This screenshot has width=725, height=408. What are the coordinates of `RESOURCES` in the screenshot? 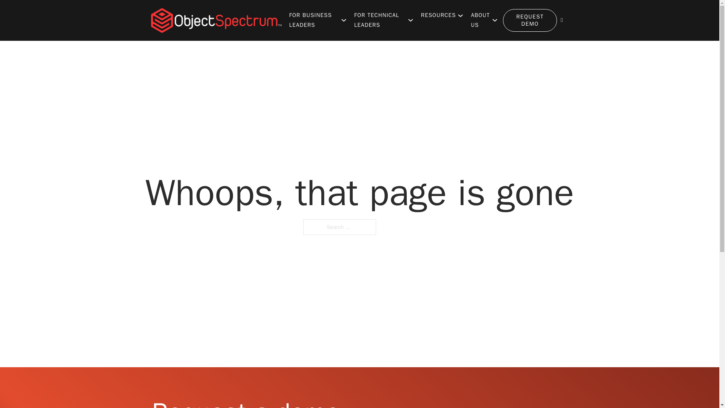 It's located at (438, 15).